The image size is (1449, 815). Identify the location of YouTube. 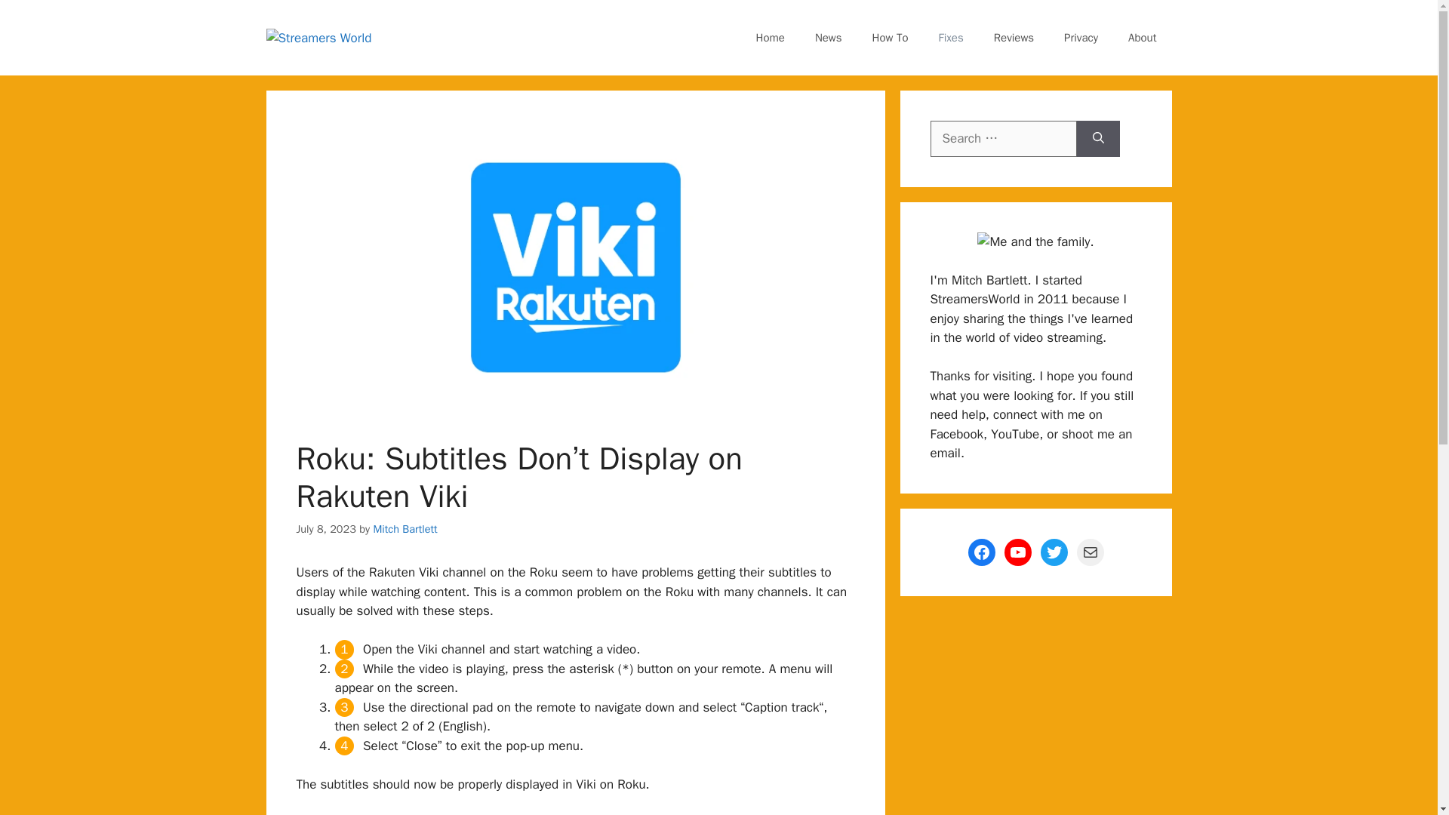
(1017, 552).